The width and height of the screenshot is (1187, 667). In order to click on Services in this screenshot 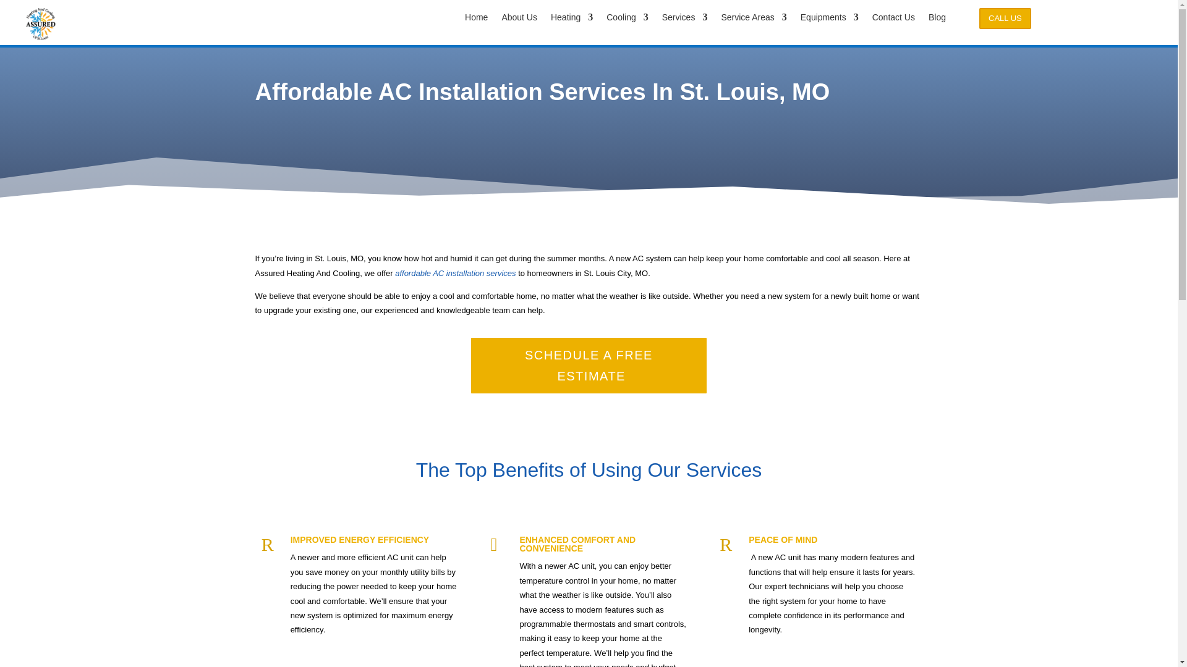, I will do `click(685, 20)`.